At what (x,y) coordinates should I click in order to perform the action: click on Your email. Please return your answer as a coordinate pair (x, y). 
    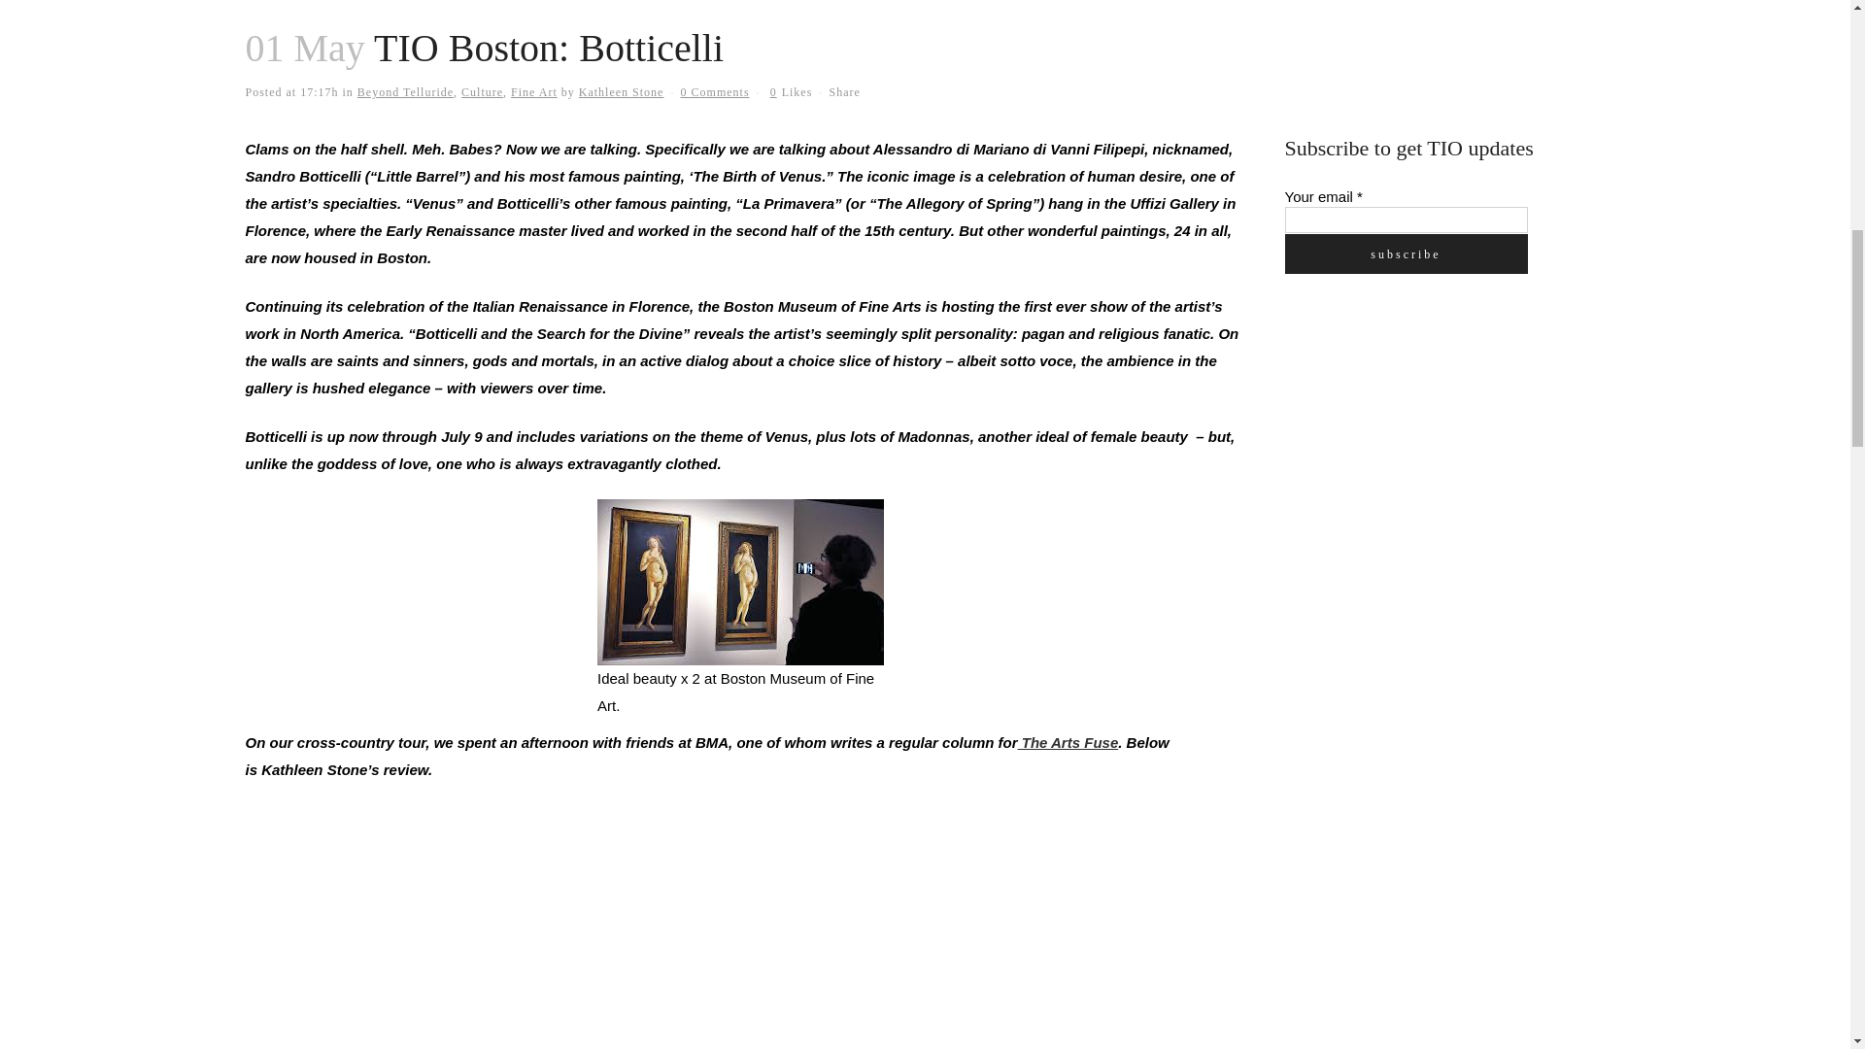
    Looking at the image, I should click on (1406, 220).